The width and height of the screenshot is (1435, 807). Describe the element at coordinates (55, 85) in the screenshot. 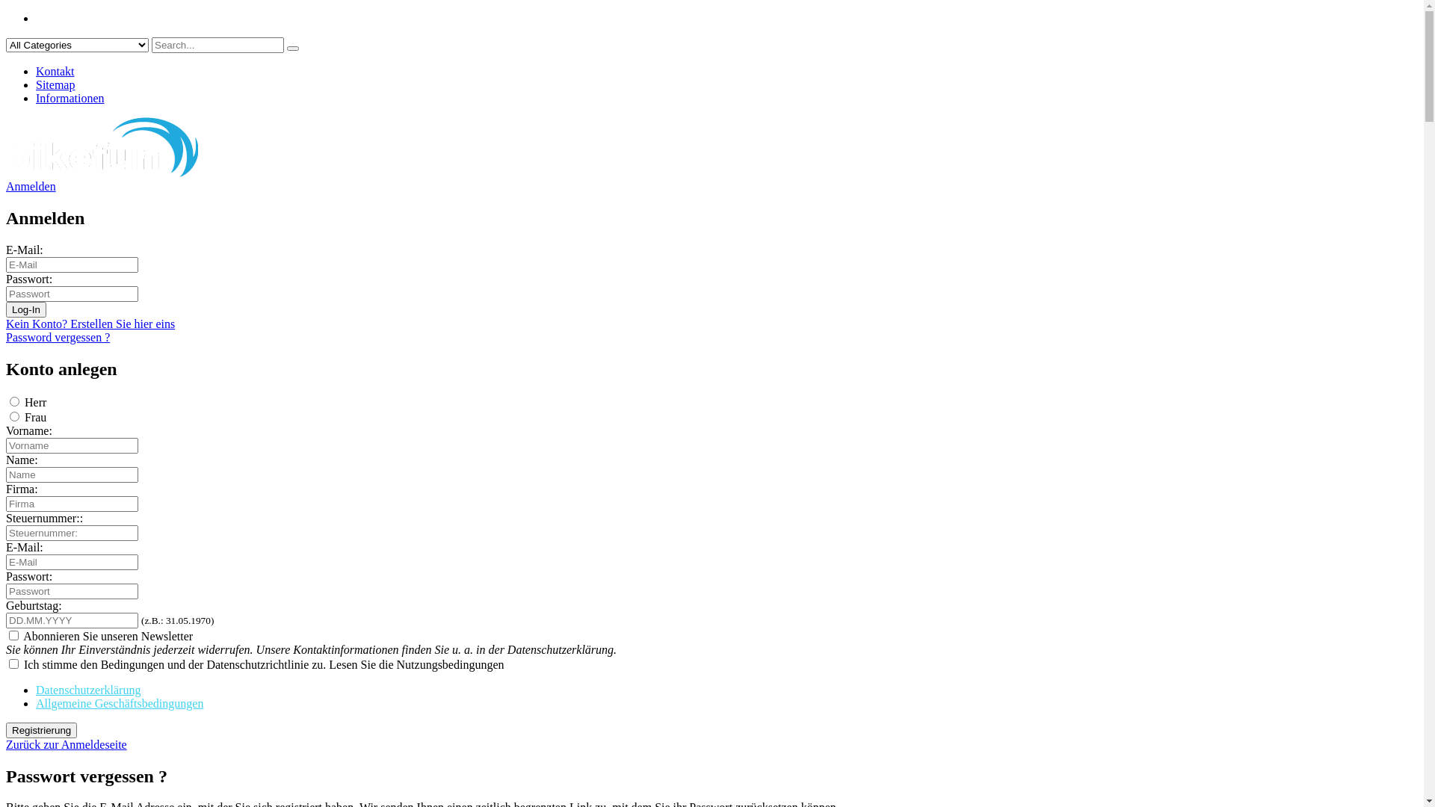

I see `Sitemap` at that location.